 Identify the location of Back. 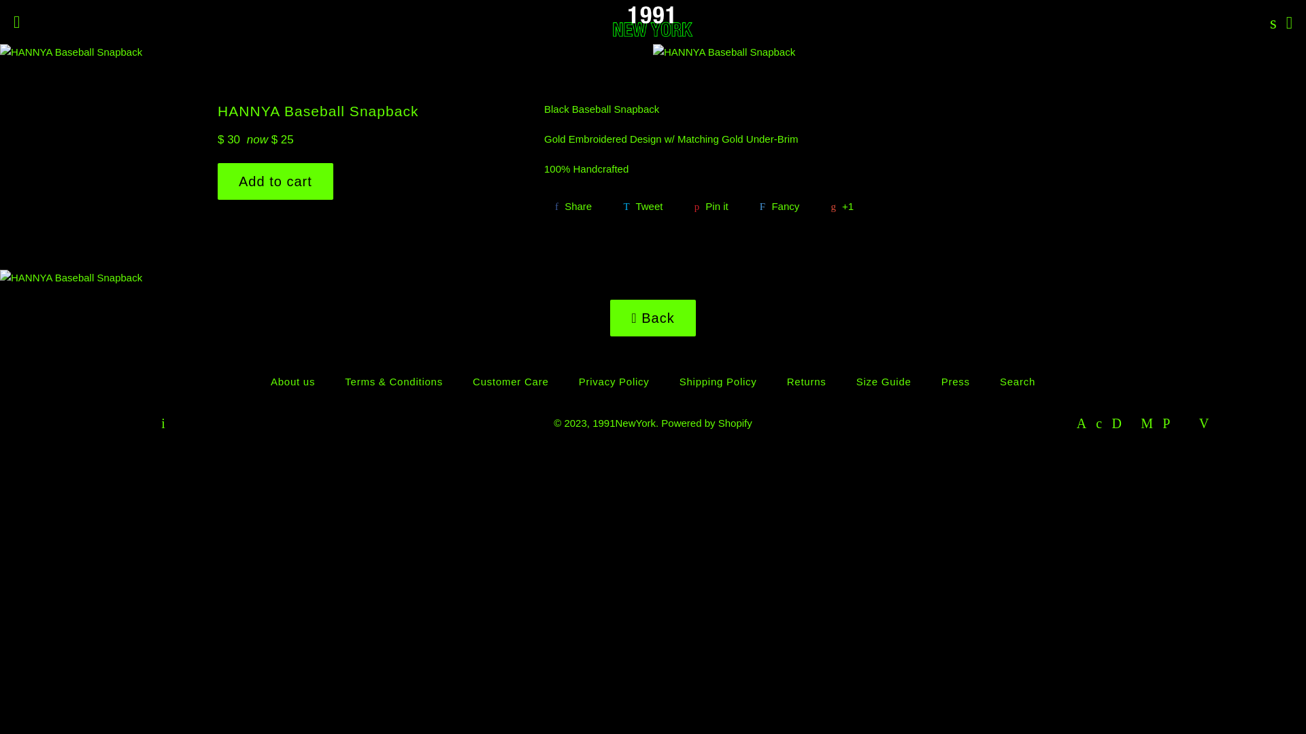
(653, 318).